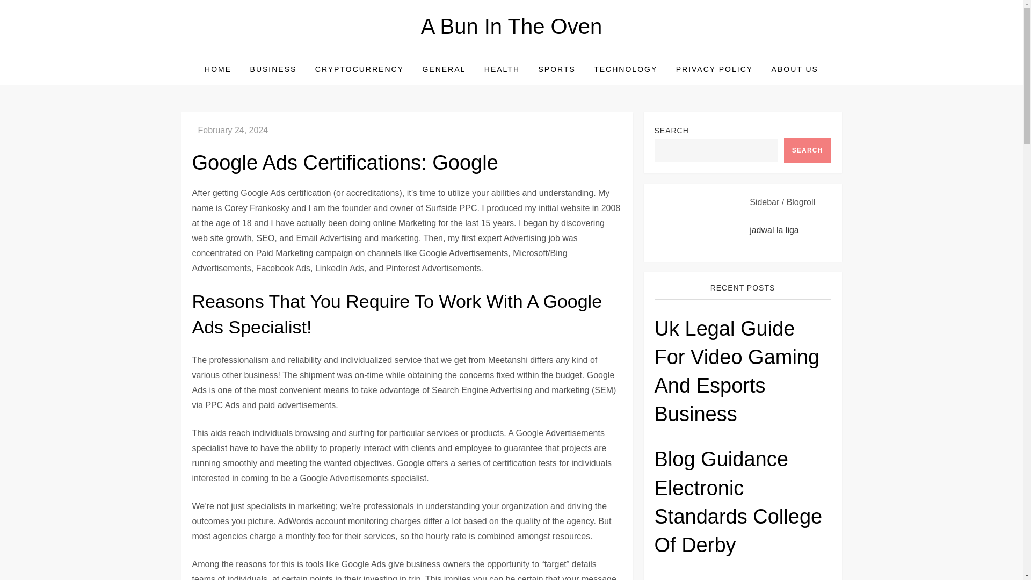  Describe the element at coordinates (807, 150) in the screenshot. I see `SEARCH` at that location.